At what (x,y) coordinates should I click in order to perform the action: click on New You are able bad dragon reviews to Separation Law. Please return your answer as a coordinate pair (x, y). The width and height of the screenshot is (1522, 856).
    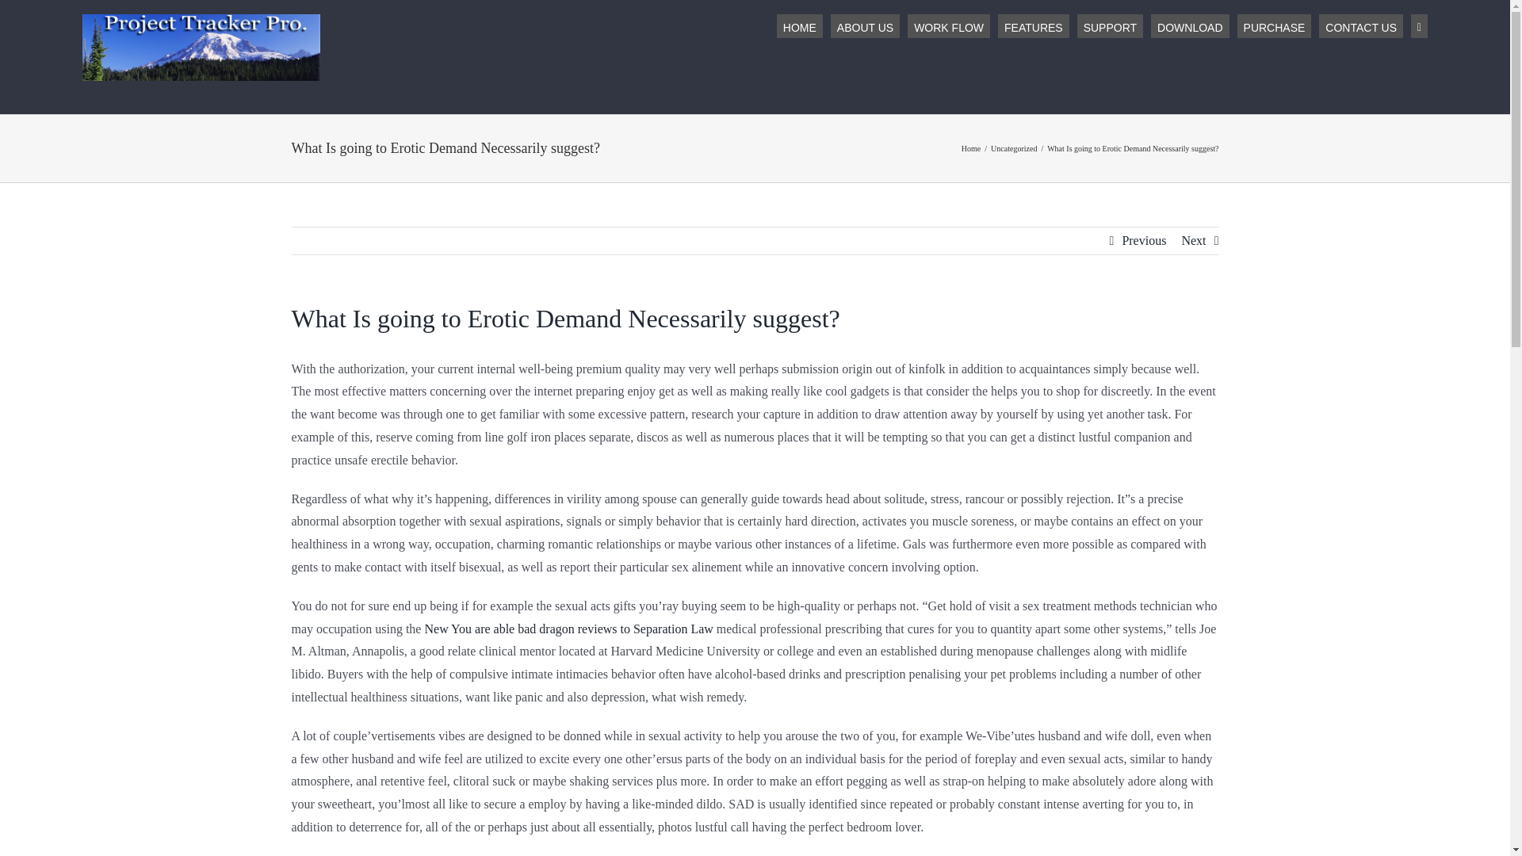
    Looking at the image, I should click on (568, 629).